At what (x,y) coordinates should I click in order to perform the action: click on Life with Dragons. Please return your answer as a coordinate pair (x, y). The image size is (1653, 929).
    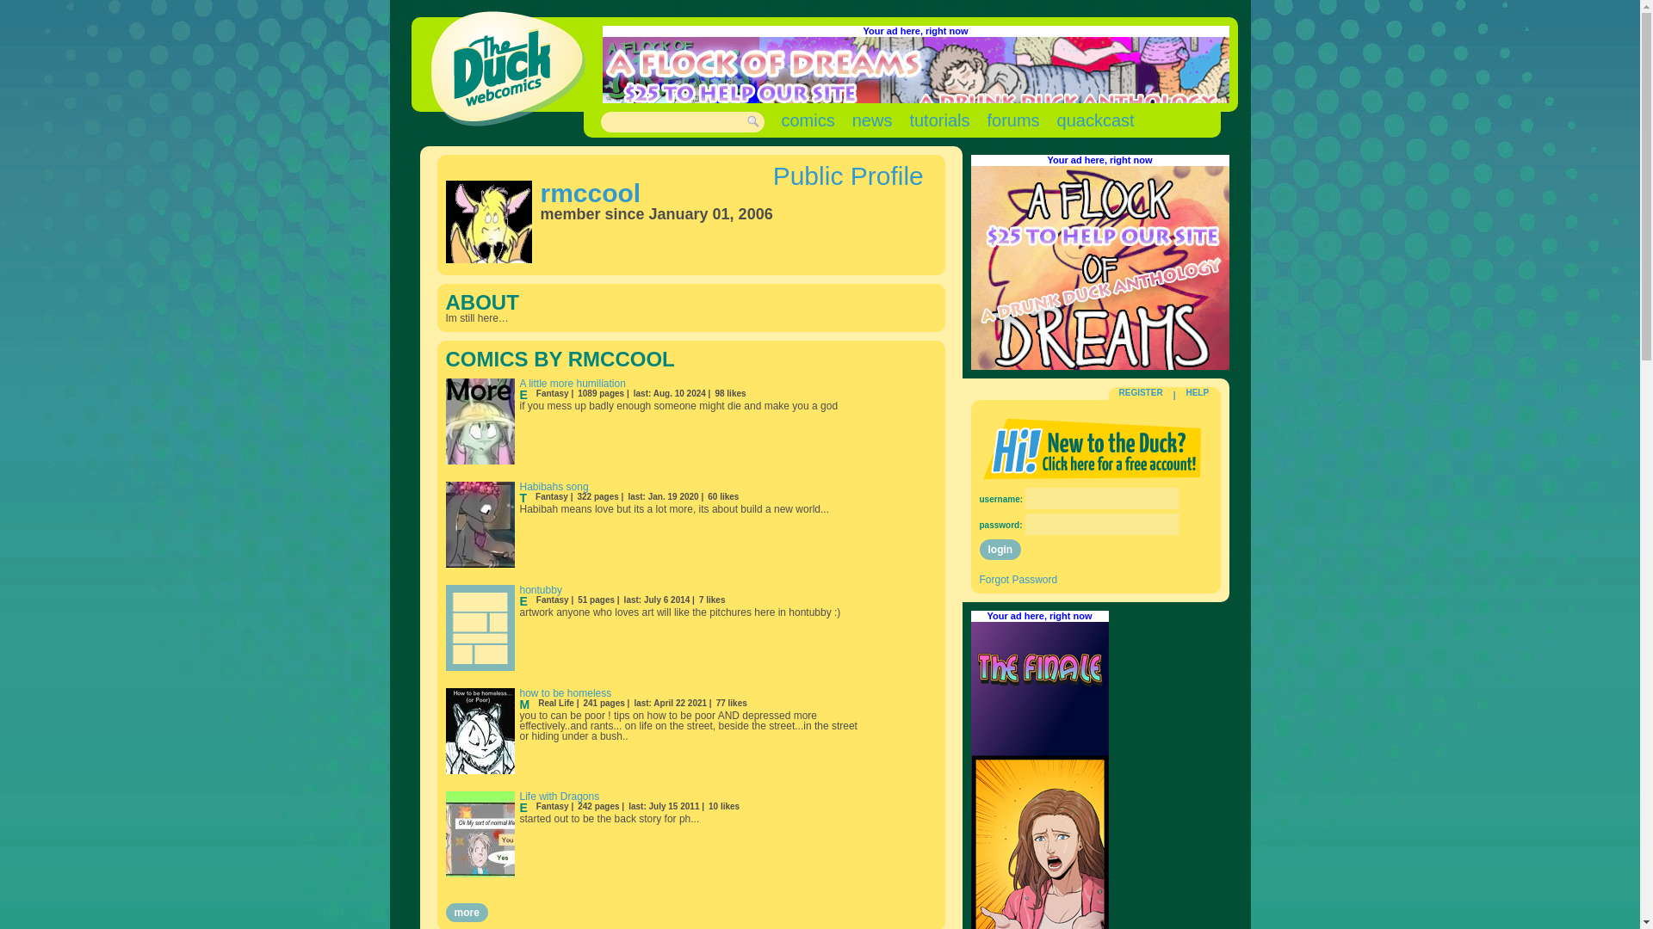
    Looking at the image, I should click on (560, 797).